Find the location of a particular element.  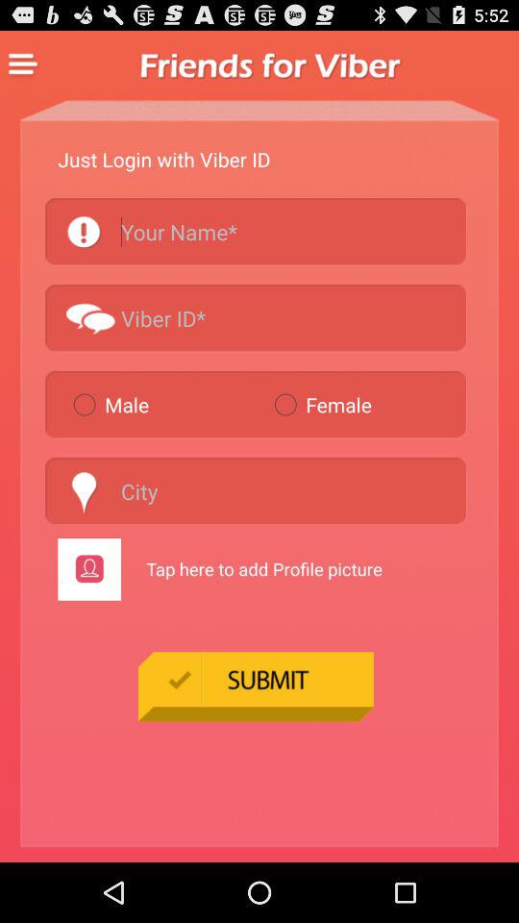

turn on female is located at coordinates (365, 404).